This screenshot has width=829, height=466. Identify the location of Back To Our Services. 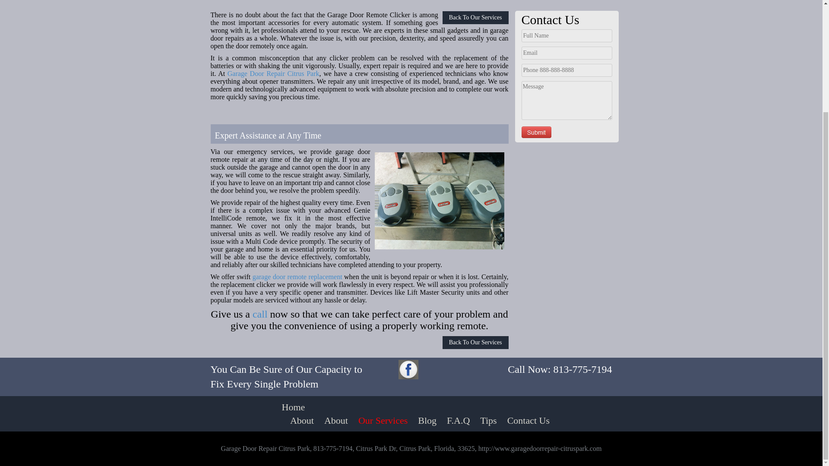
(476, 17).